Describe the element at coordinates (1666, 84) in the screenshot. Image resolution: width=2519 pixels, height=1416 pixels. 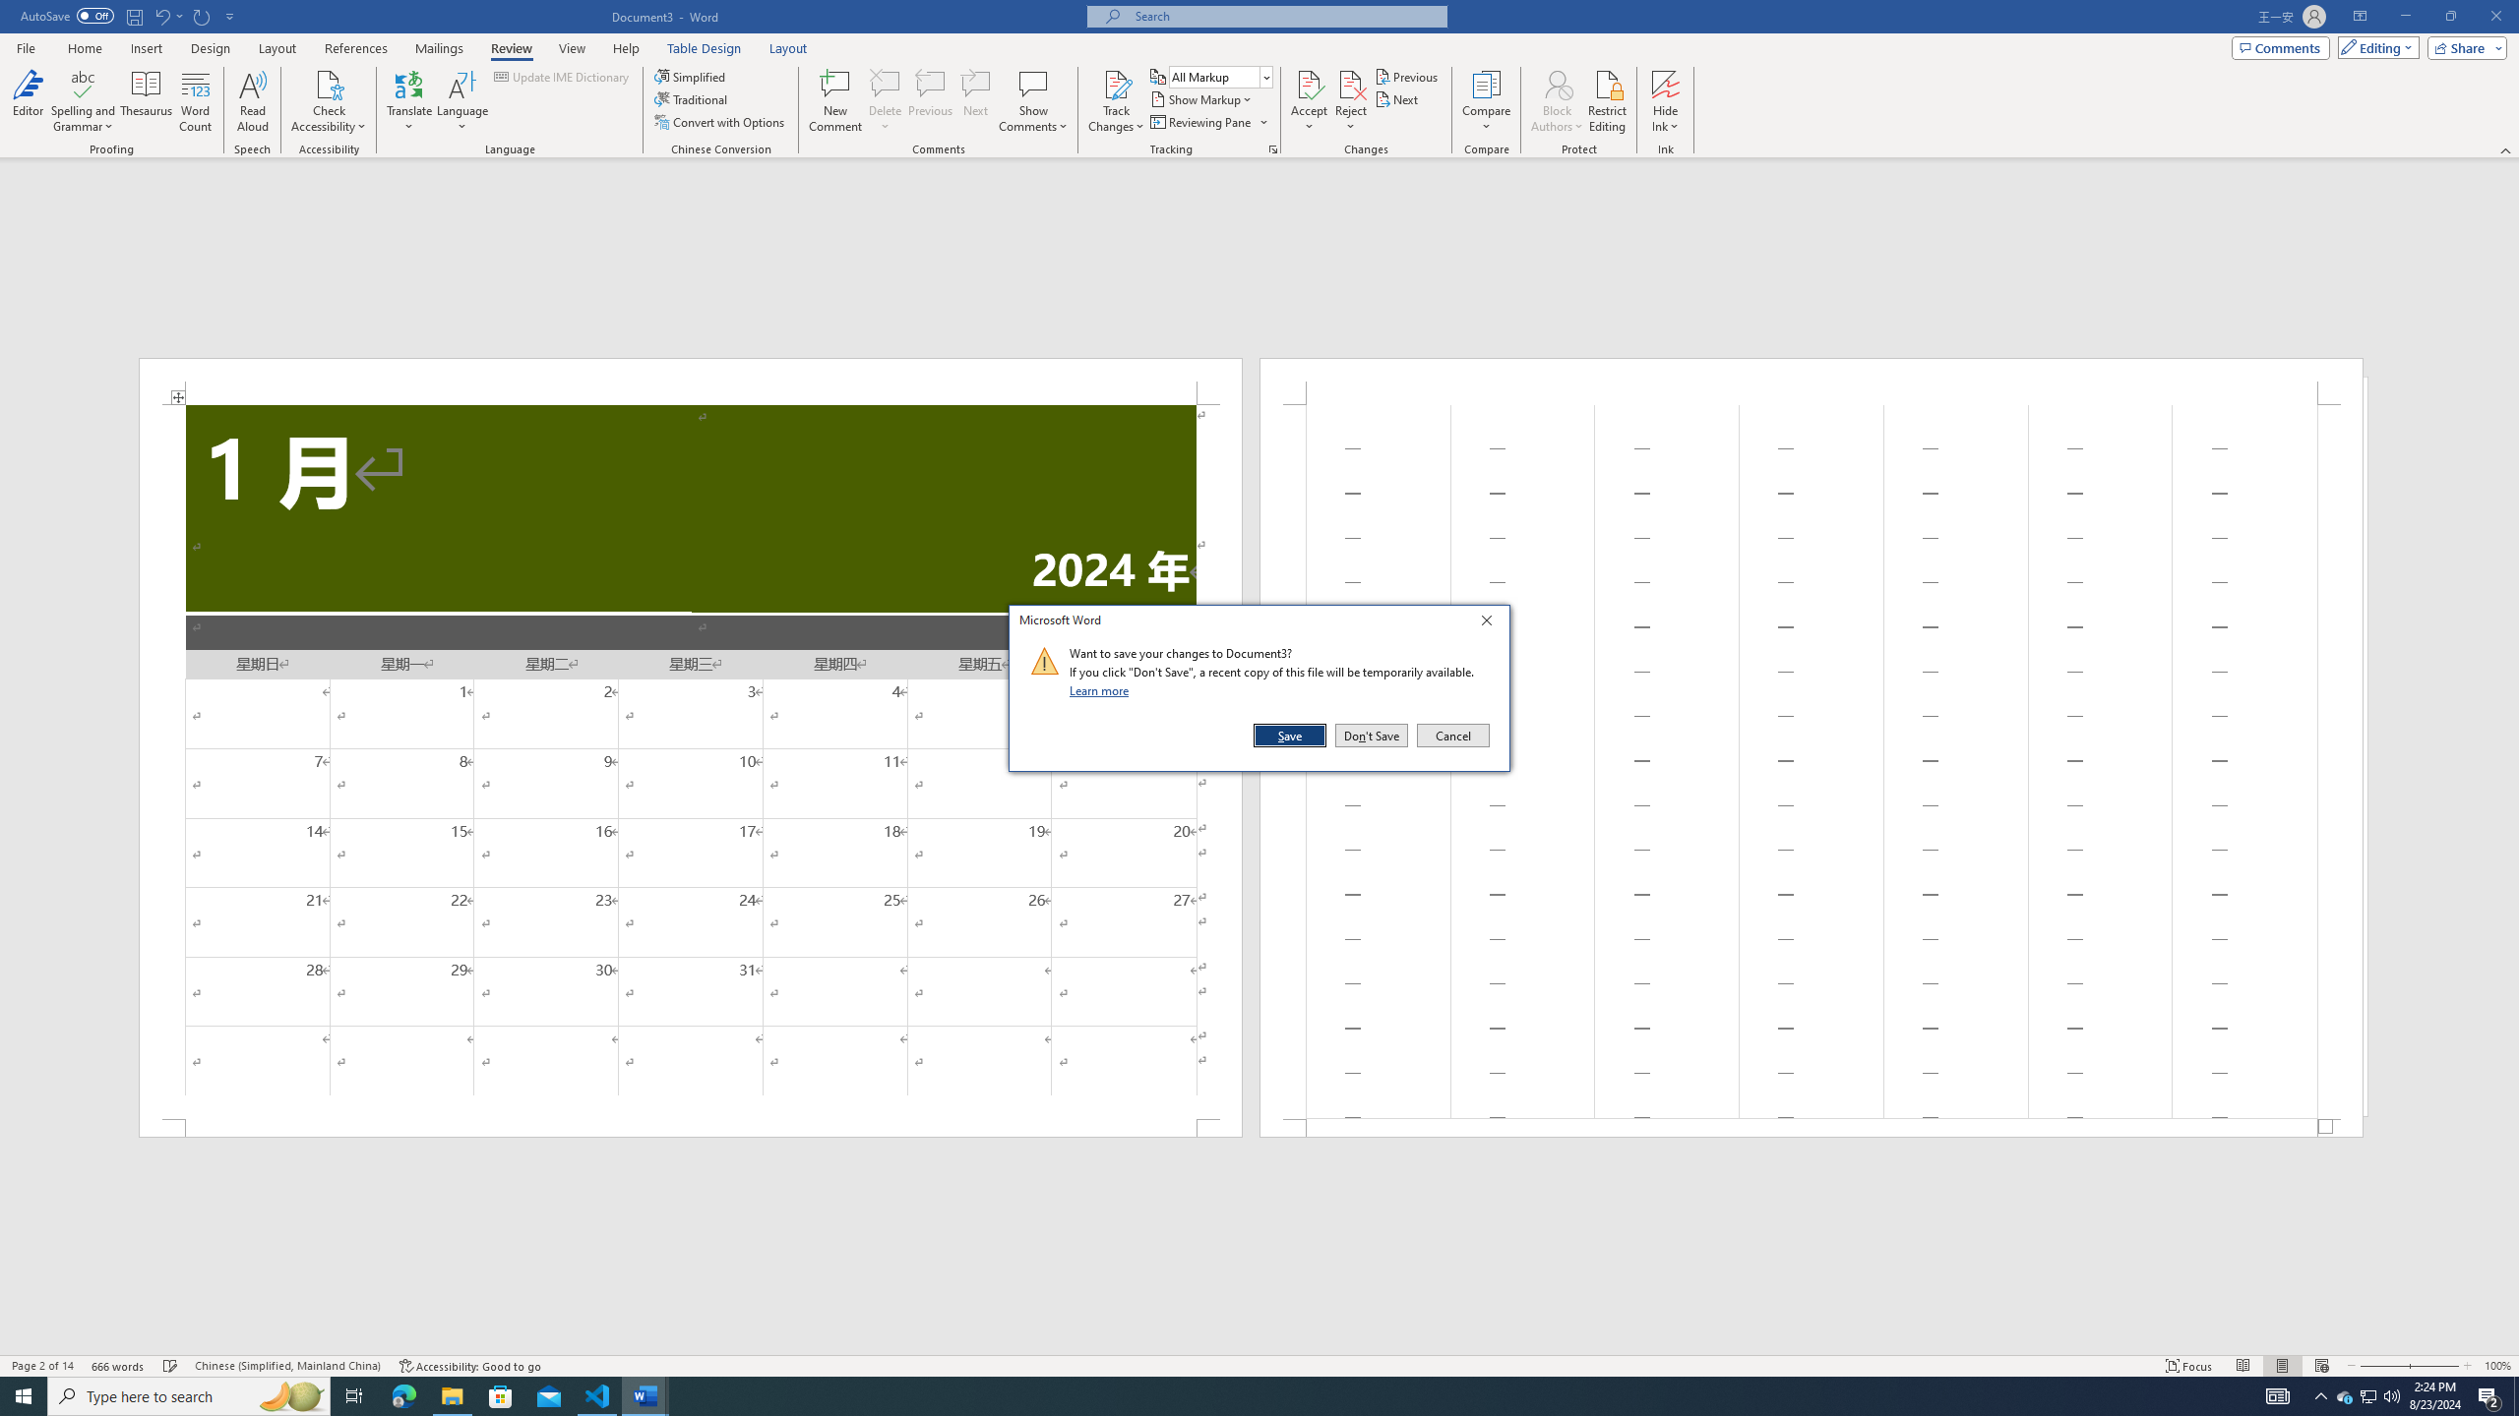
I see `Hide Ink` at that location.